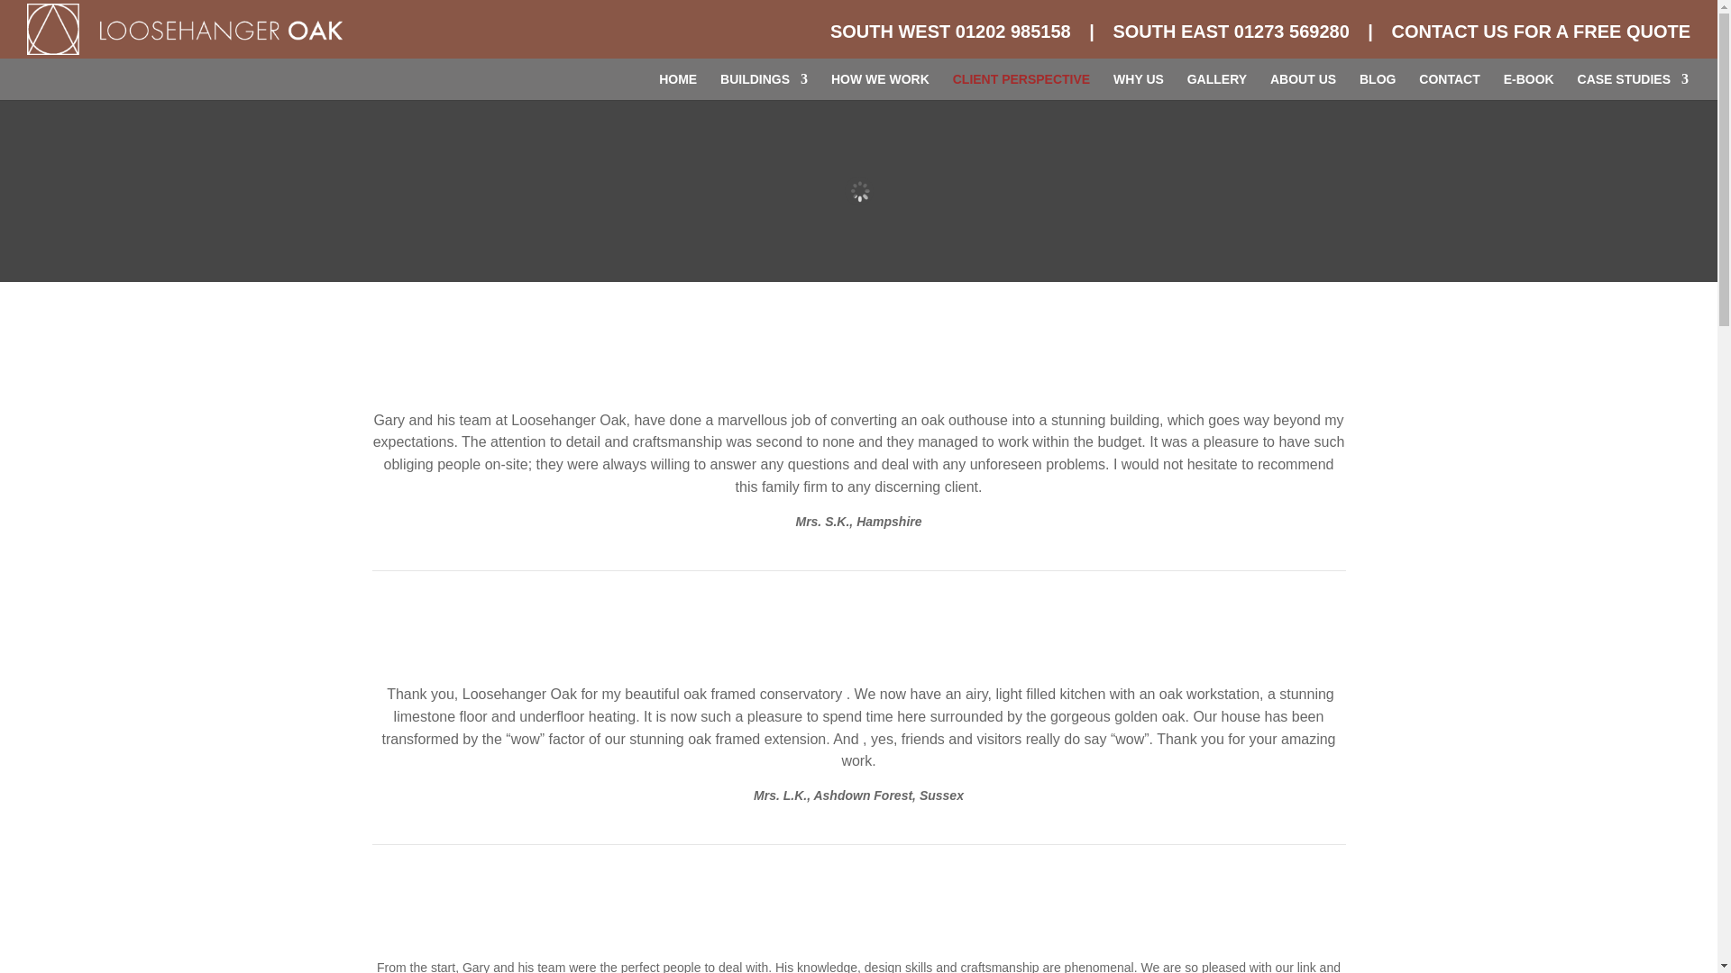 The width and height of the screenshot is (1731, 973). Describe the element at coordinates (1529, 86) in the screenshot. I see `E-BOOK` at that location.